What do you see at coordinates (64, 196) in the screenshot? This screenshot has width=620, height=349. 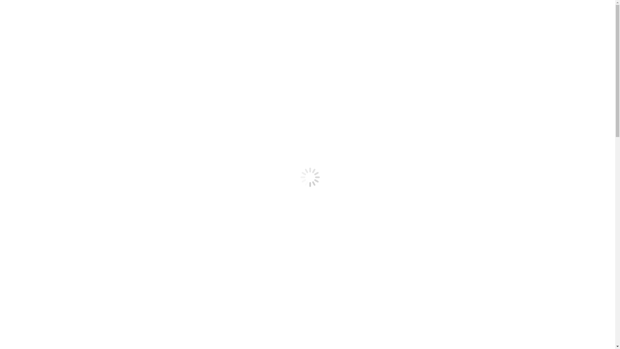 I see `Disability Accommodation Policy` at bounding box center [64, 196].